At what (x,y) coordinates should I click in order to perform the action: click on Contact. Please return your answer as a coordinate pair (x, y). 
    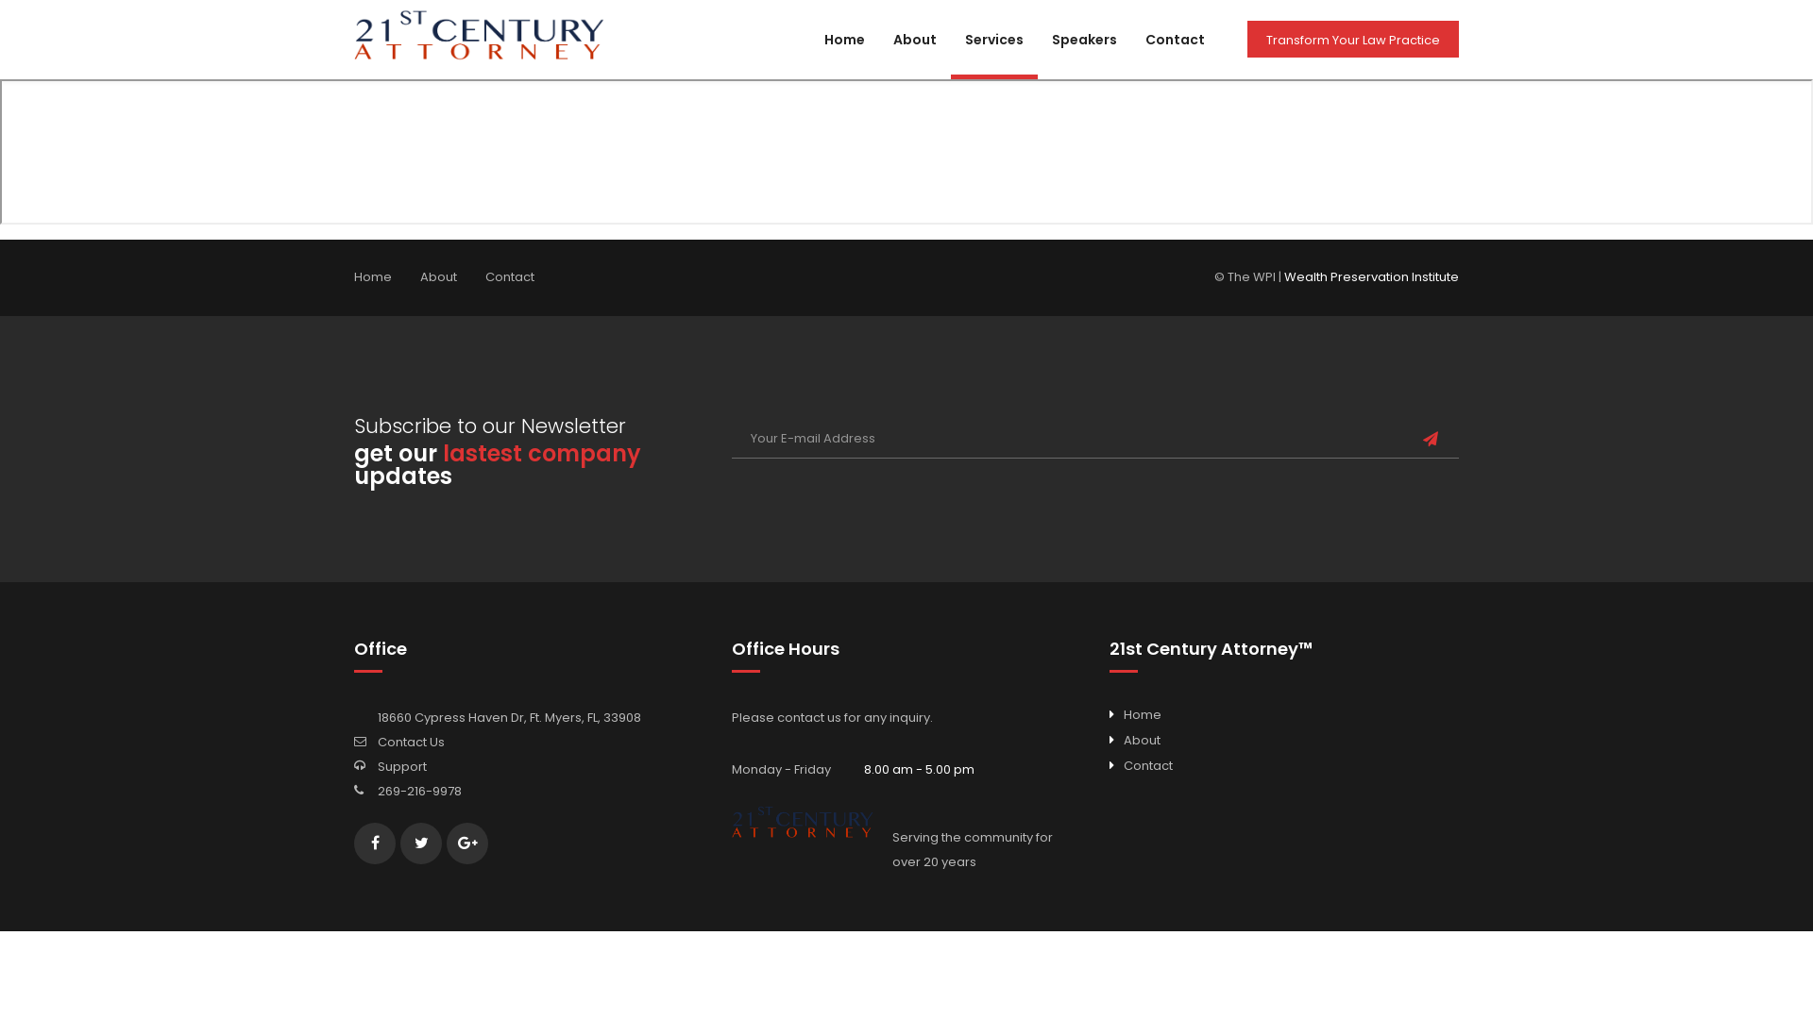
    Looking at the image, I should click on (1148, 766).